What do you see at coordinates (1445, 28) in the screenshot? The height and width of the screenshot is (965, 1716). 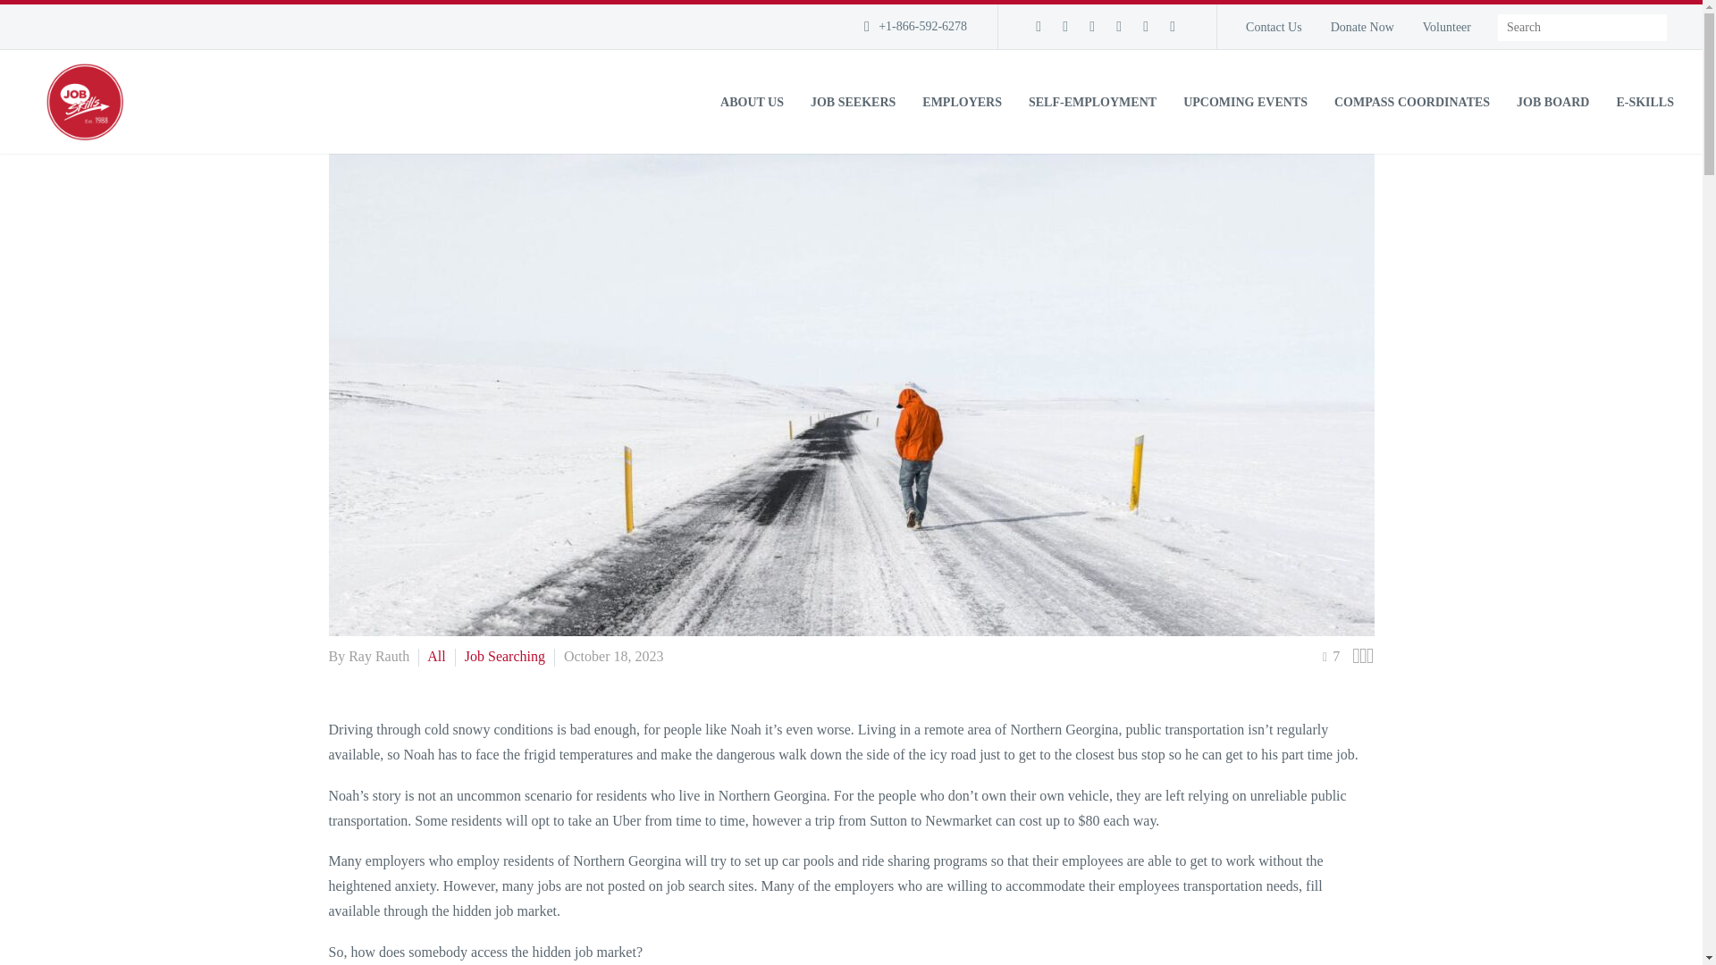 I see `Volunteer` at bounding box center [1445, 28].